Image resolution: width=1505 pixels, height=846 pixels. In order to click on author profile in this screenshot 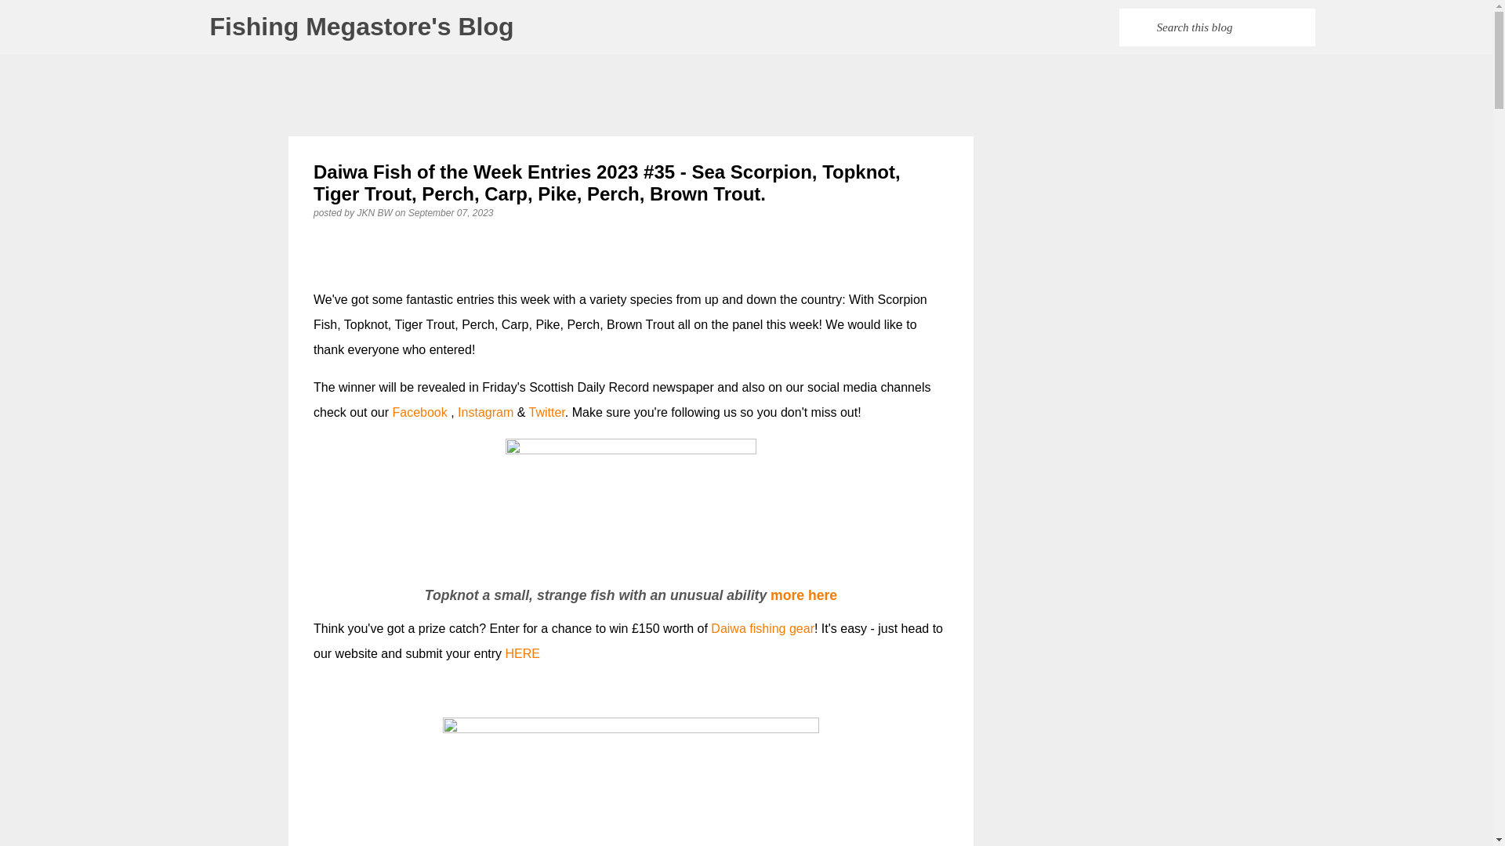, I will do `click(375, 212)`.